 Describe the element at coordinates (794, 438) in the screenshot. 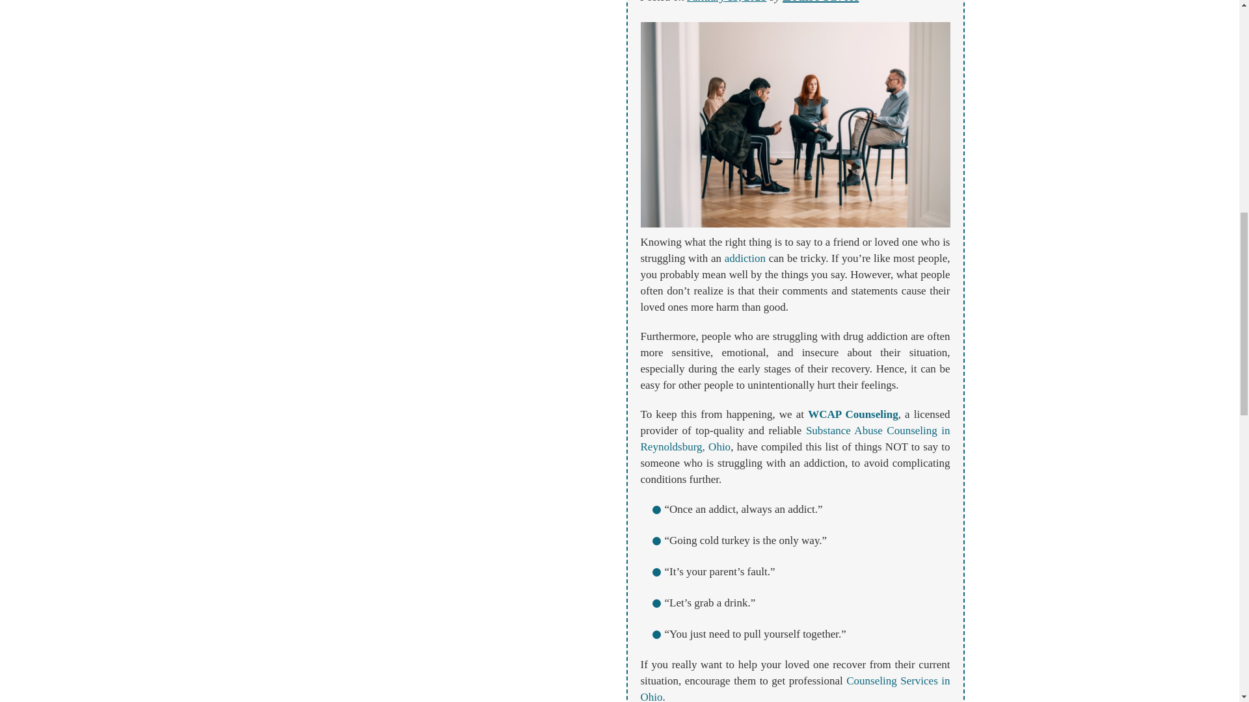

I see `Substance Abuse Counseling in Reynoldsburg, Ohio` at that location.